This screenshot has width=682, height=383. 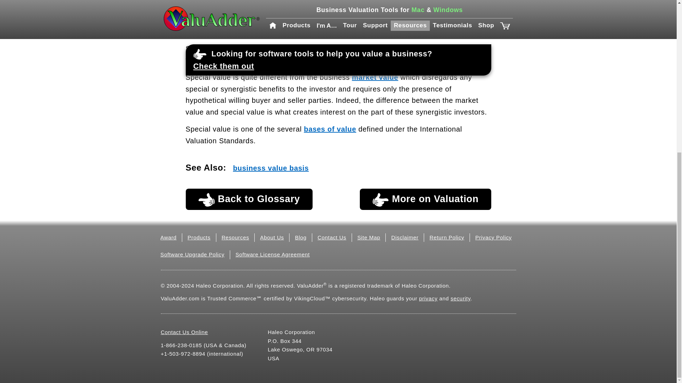 What do you see at coordinates (249, 199) in the screenshot?
I see `Business Valuation Glossary` at bounding box center [249, 199].